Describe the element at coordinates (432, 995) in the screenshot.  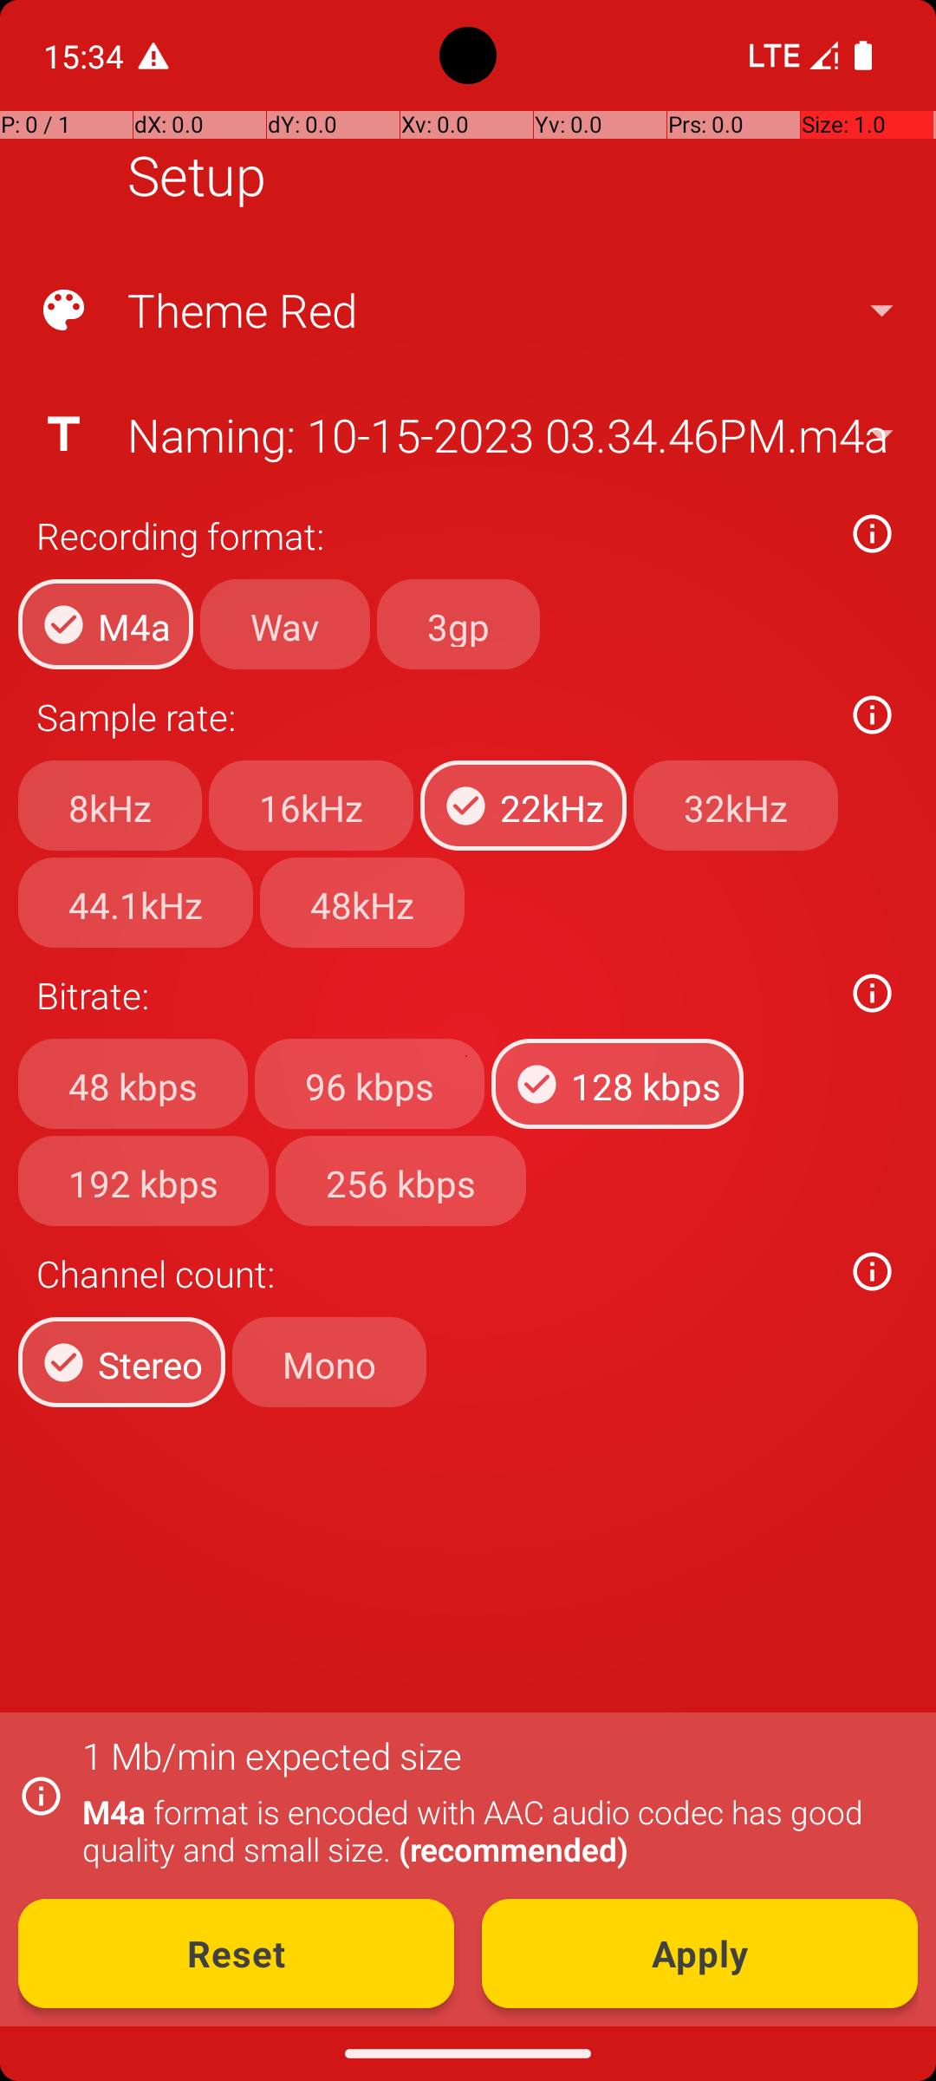
I see `Bitrate:` at that location.